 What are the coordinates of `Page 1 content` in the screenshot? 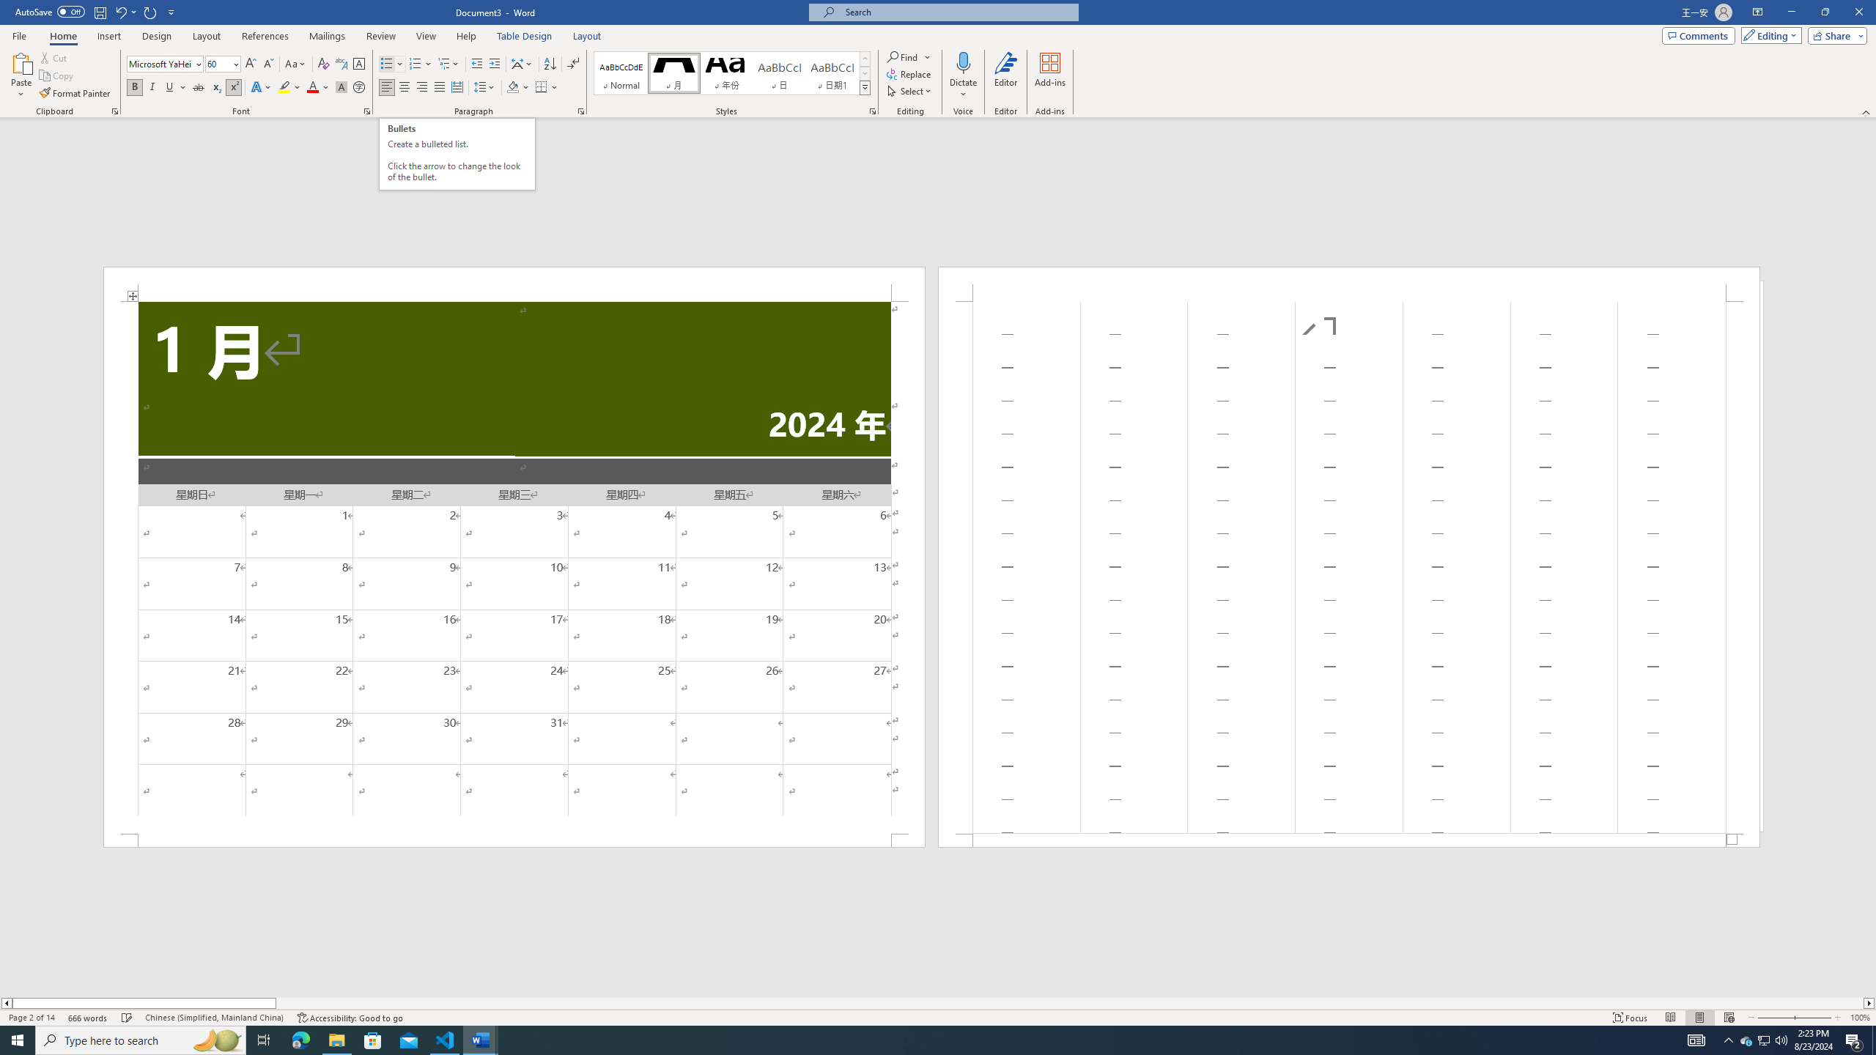 It's located at (514, 567).